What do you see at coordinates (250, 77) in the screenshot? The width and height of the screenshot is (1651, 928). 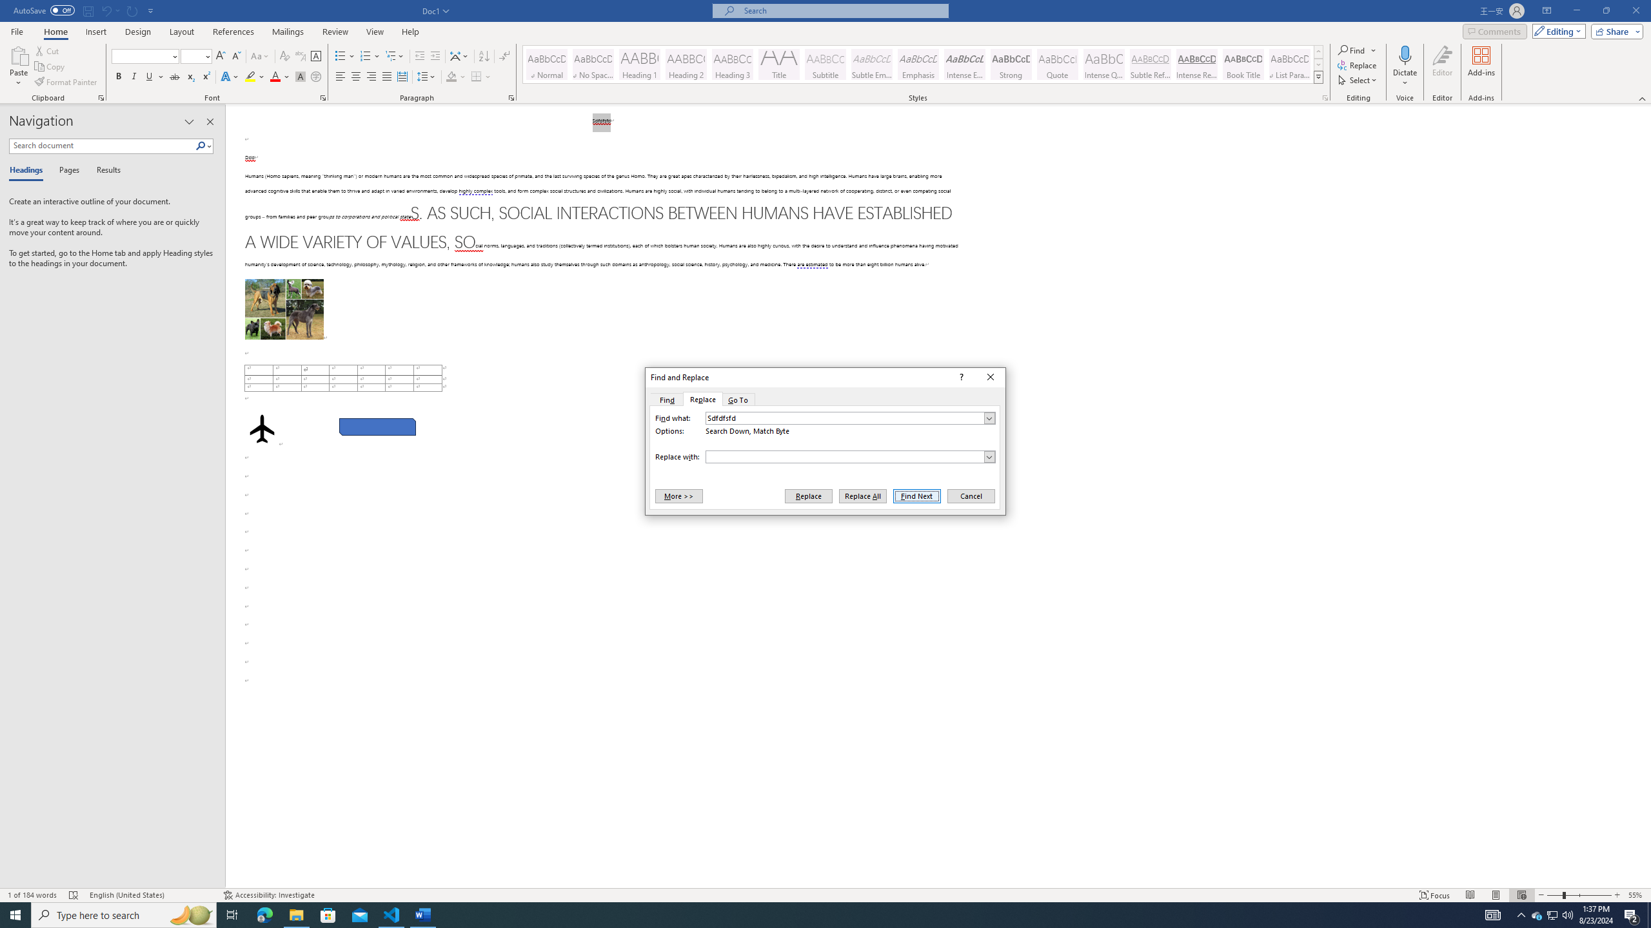 I see `Text Highlight Color Yellow` at bounding box center [250, 77].